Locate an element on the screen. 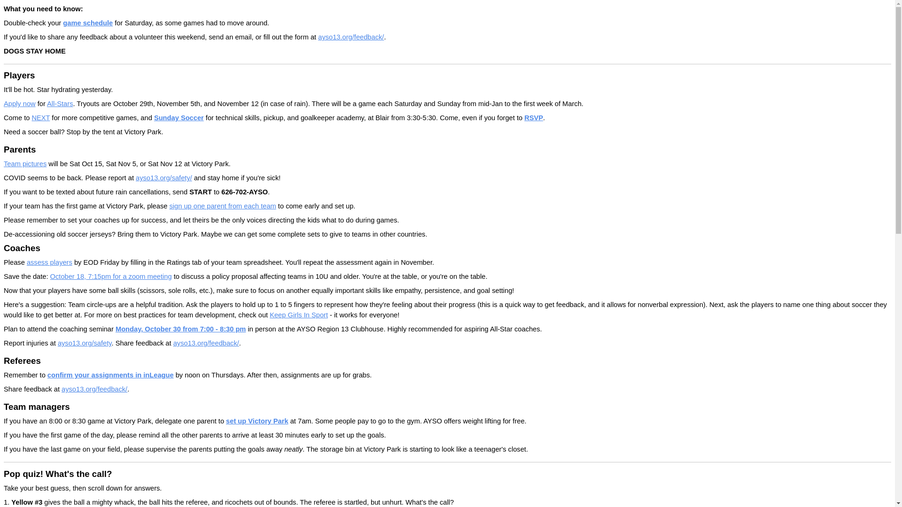 Image resolution: width=902 pixels, height=507 pixels. All-Stars is located at coordinates (60, 103).